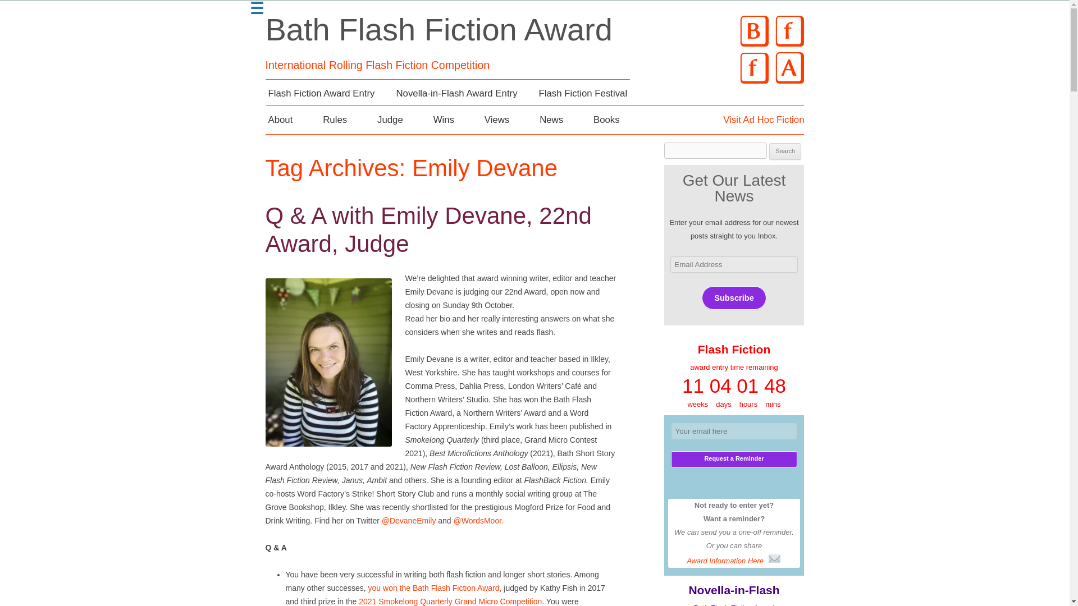  Describe the element at coordinates (438, 29) in the screenshot. I see `Bath Flash Fiction Award` at that location.